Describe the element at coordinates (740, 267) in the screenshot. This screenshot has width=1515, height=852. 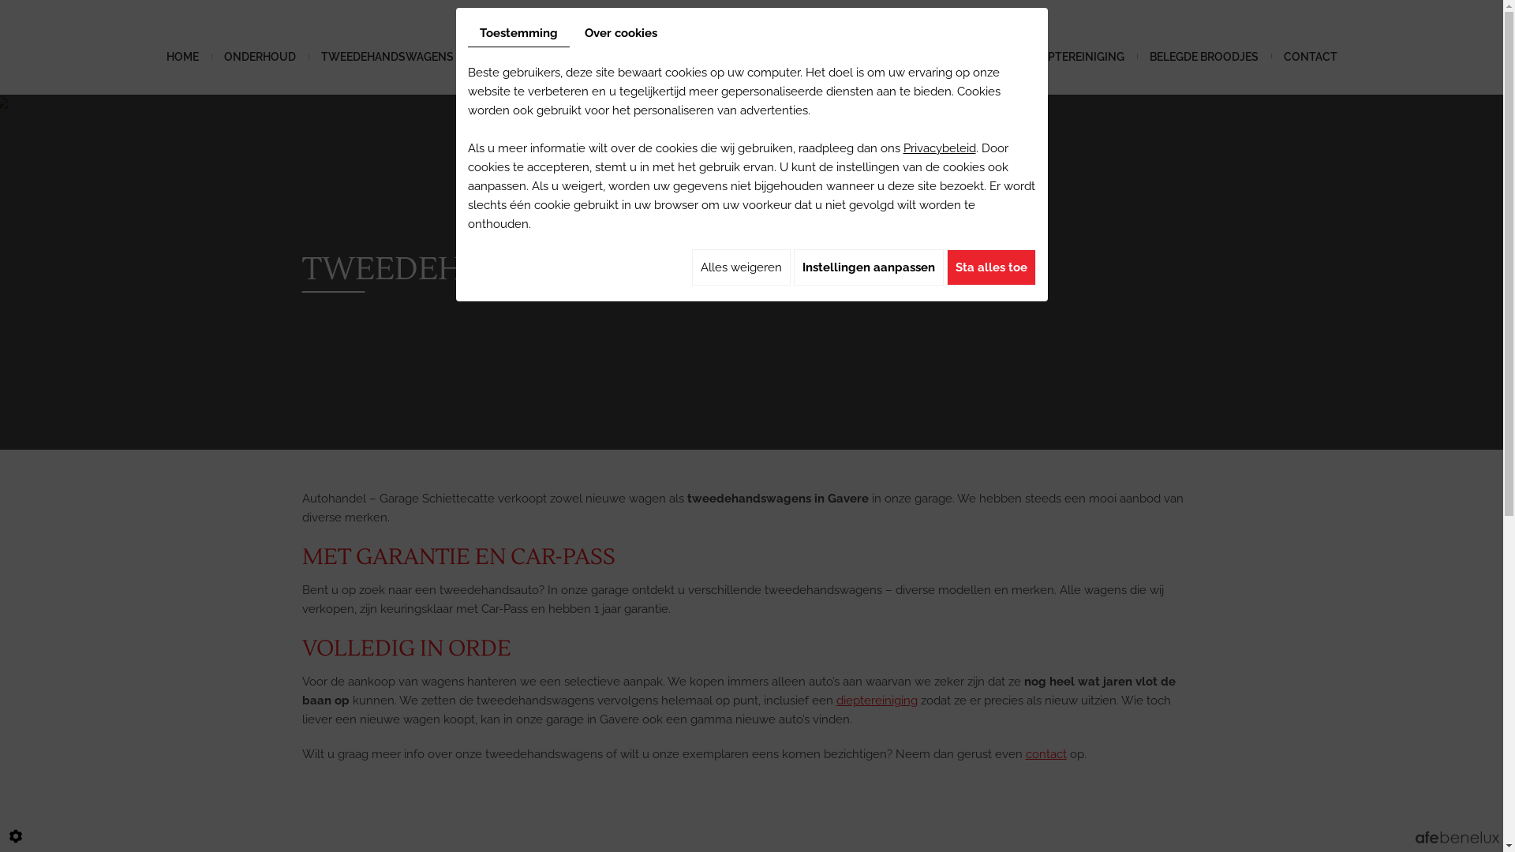
I see `Alles weigeren` at that location.